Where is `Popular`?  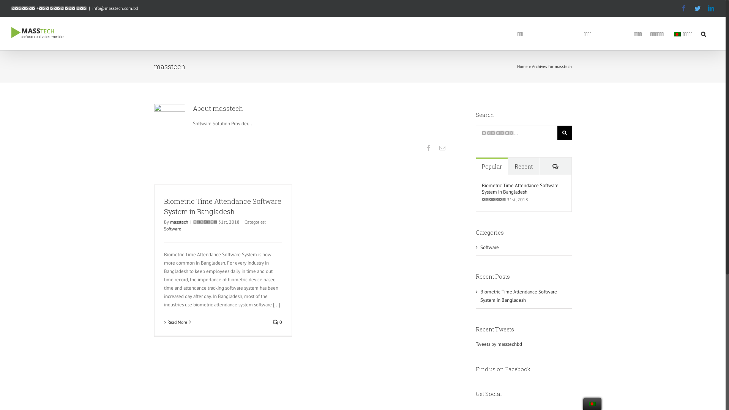 Popular is located at coordinates (492, 166).